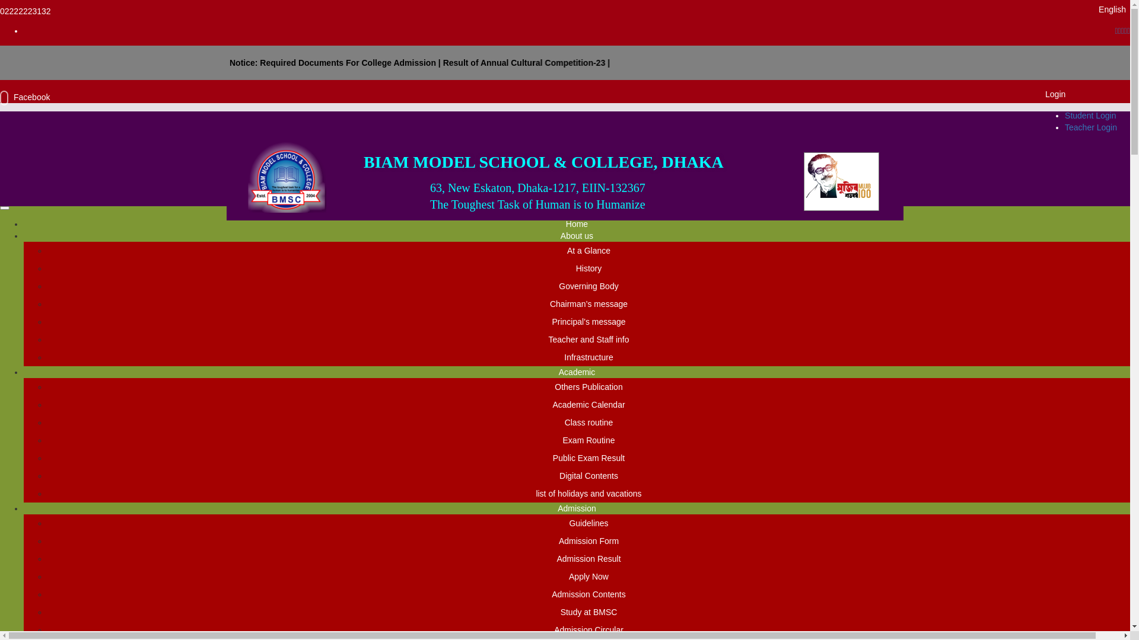 This screenshot has width=1139, height=640. Describe the element at coordinates (589, 440) in the screenshot. I see `Exam Routine` at that location.